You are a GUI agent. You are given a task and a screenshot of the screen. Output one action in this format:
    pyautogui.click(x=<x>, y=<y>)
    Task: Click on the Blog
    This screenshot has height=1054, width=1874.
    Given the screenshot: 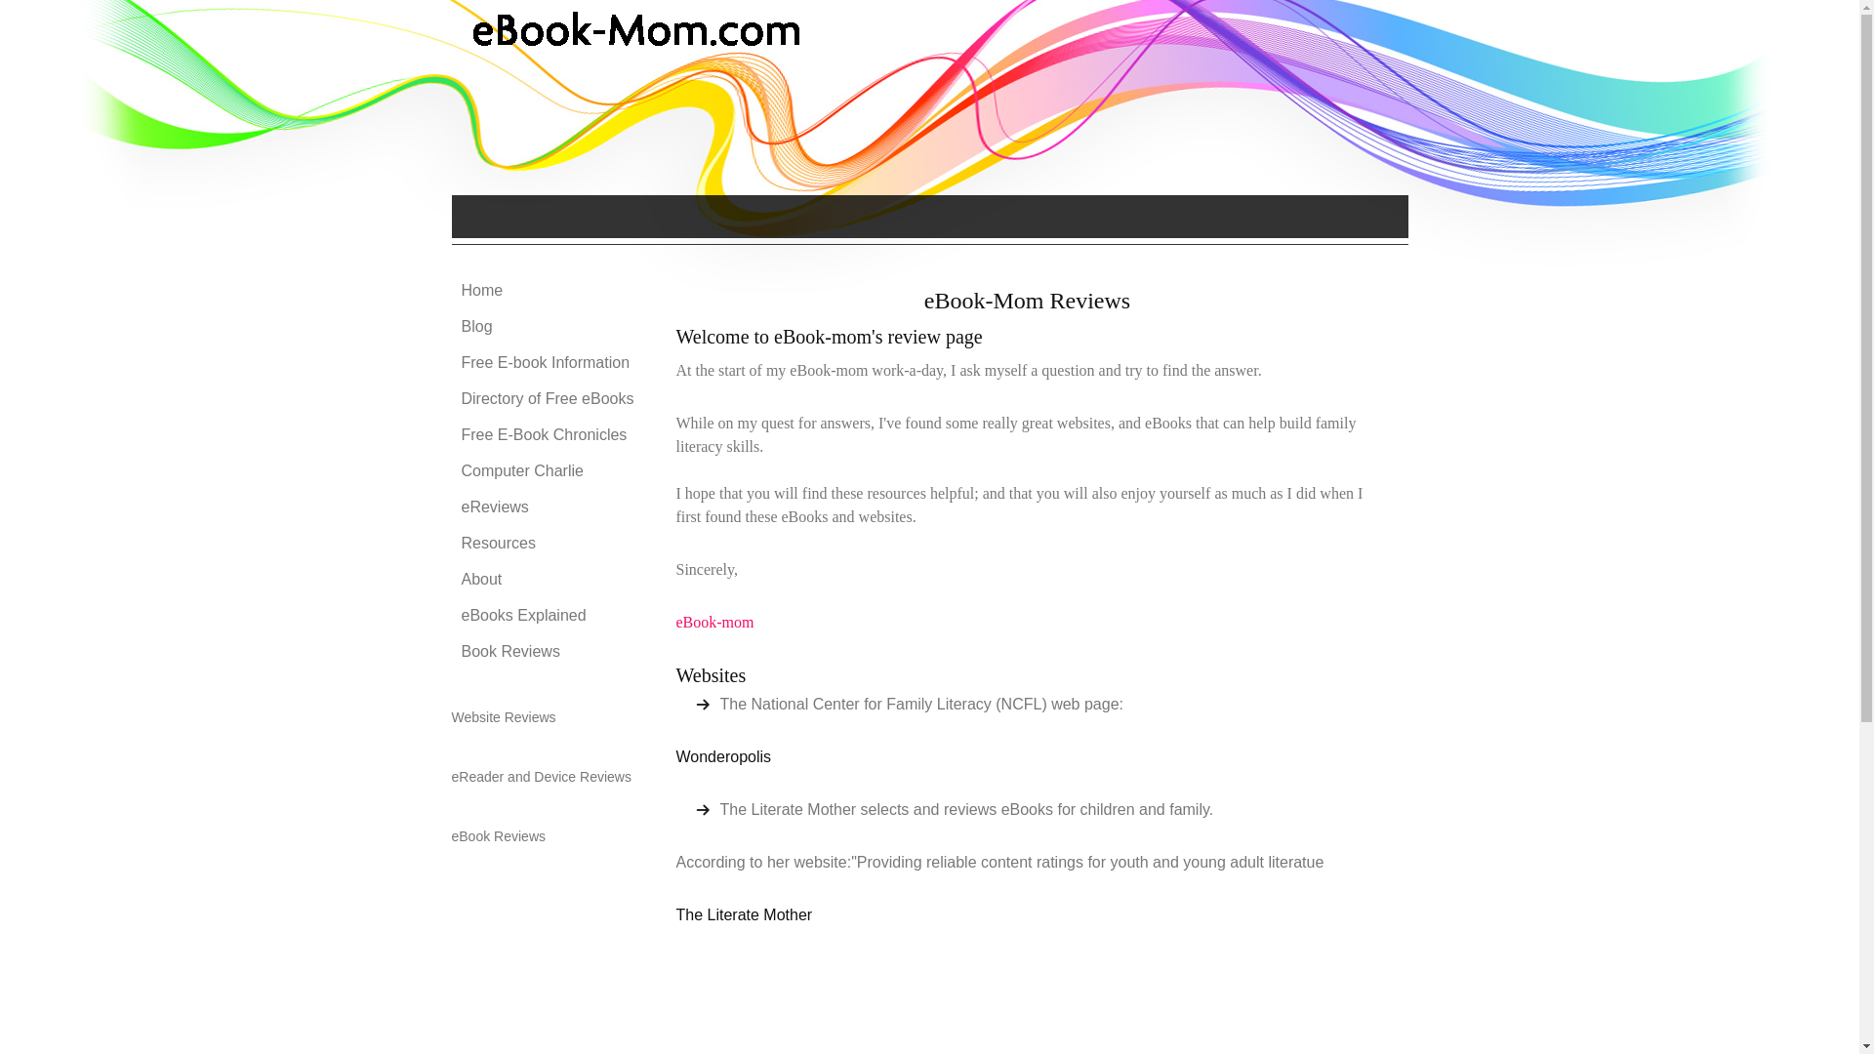 What is the action you would take?
    pyautogui.click(x=549, y=326)
    